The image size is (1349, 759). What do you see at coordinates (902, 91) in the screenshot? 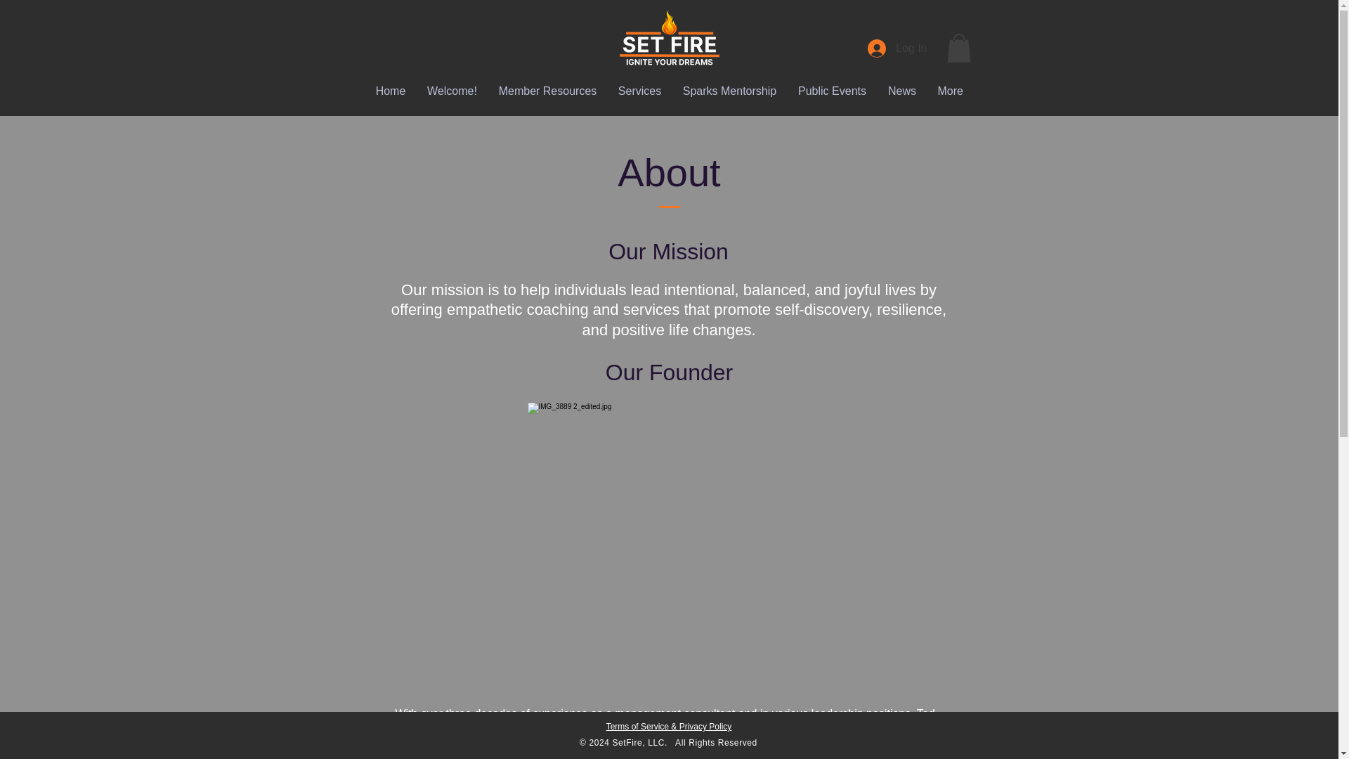
I see `News` at bounding box center [902, 91].